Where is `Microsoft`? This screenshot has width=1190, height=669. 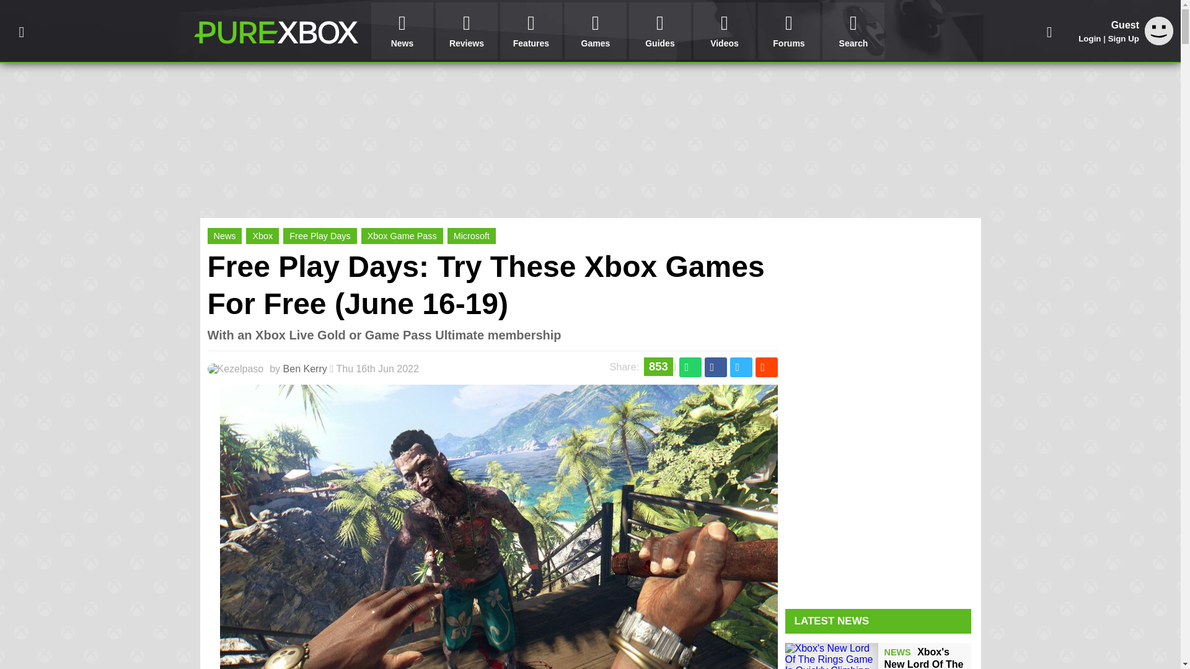
Microsoft is located at coordinates (471, 236).